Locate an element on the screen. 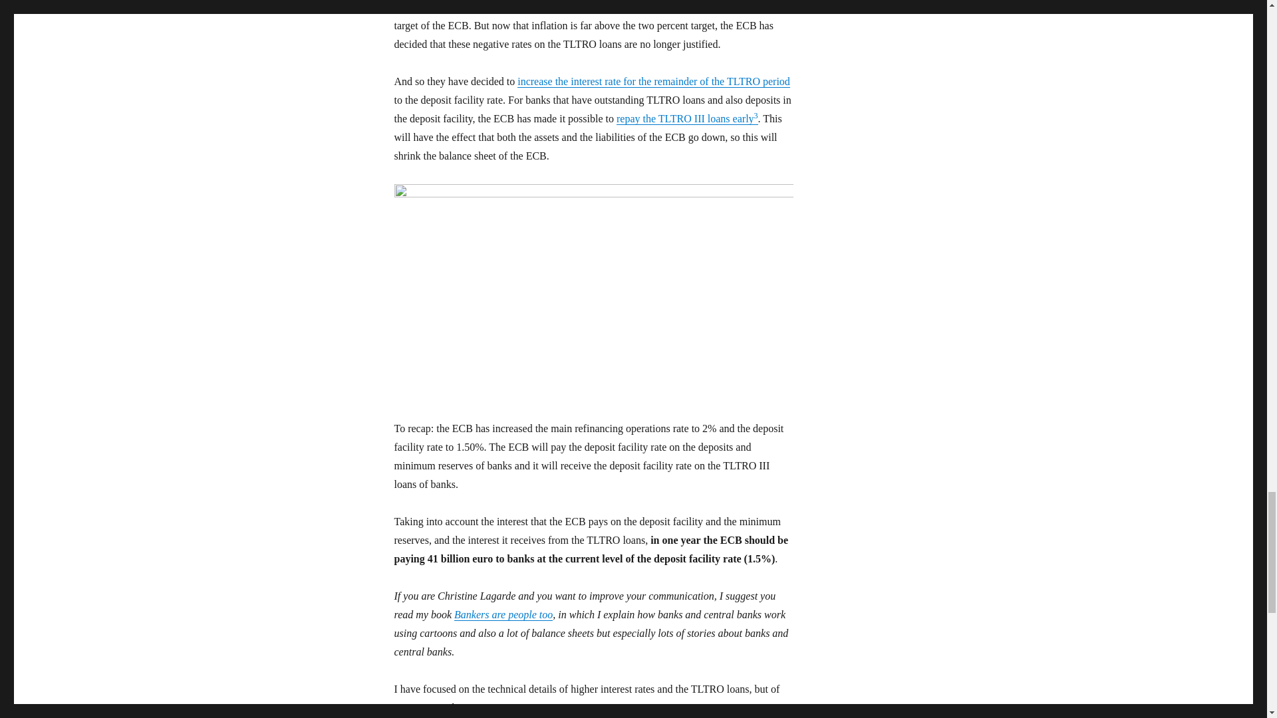 The image size is (1277, 718). repay the TLTRO III loans early is located at coordinates (685, 118).